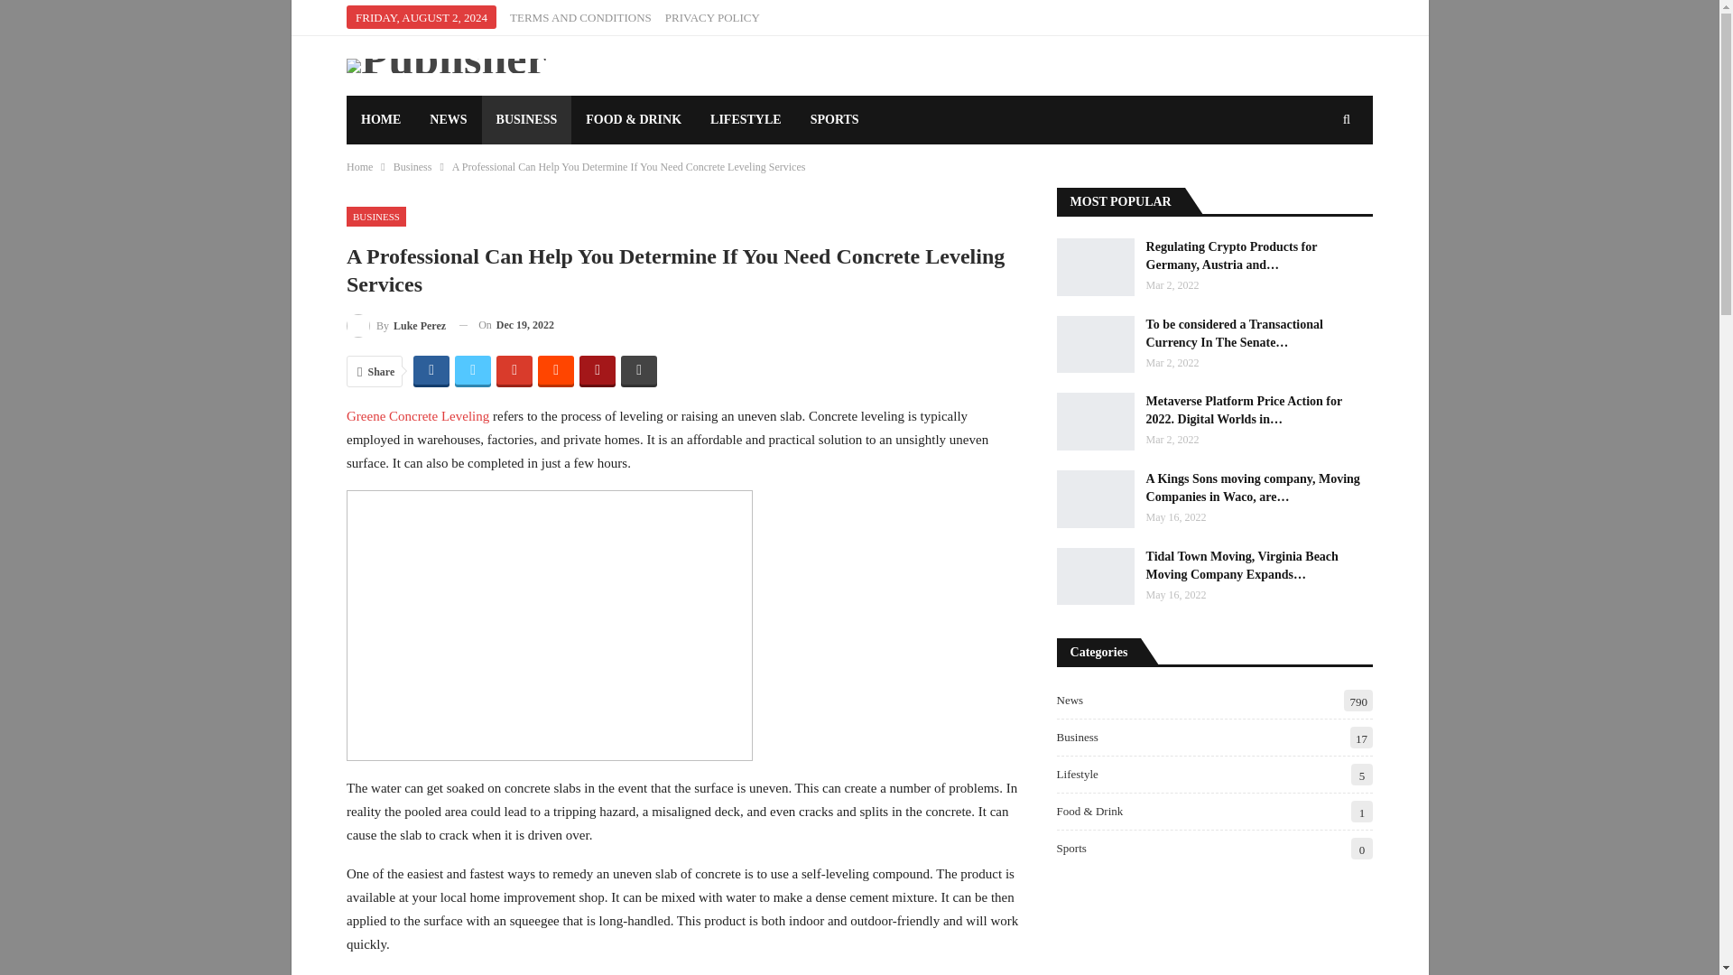 The height and width of the screenshot is (975, 1733). What do you see at coordinates (448, 119) in the screenshot?
I see `NEWS` at bounding box center [448, 119].